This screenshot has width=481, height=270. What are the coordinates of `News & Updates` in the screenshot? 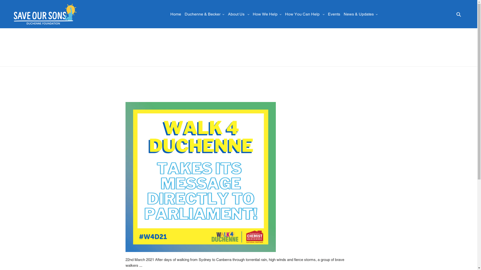 It's located at (361, 14).